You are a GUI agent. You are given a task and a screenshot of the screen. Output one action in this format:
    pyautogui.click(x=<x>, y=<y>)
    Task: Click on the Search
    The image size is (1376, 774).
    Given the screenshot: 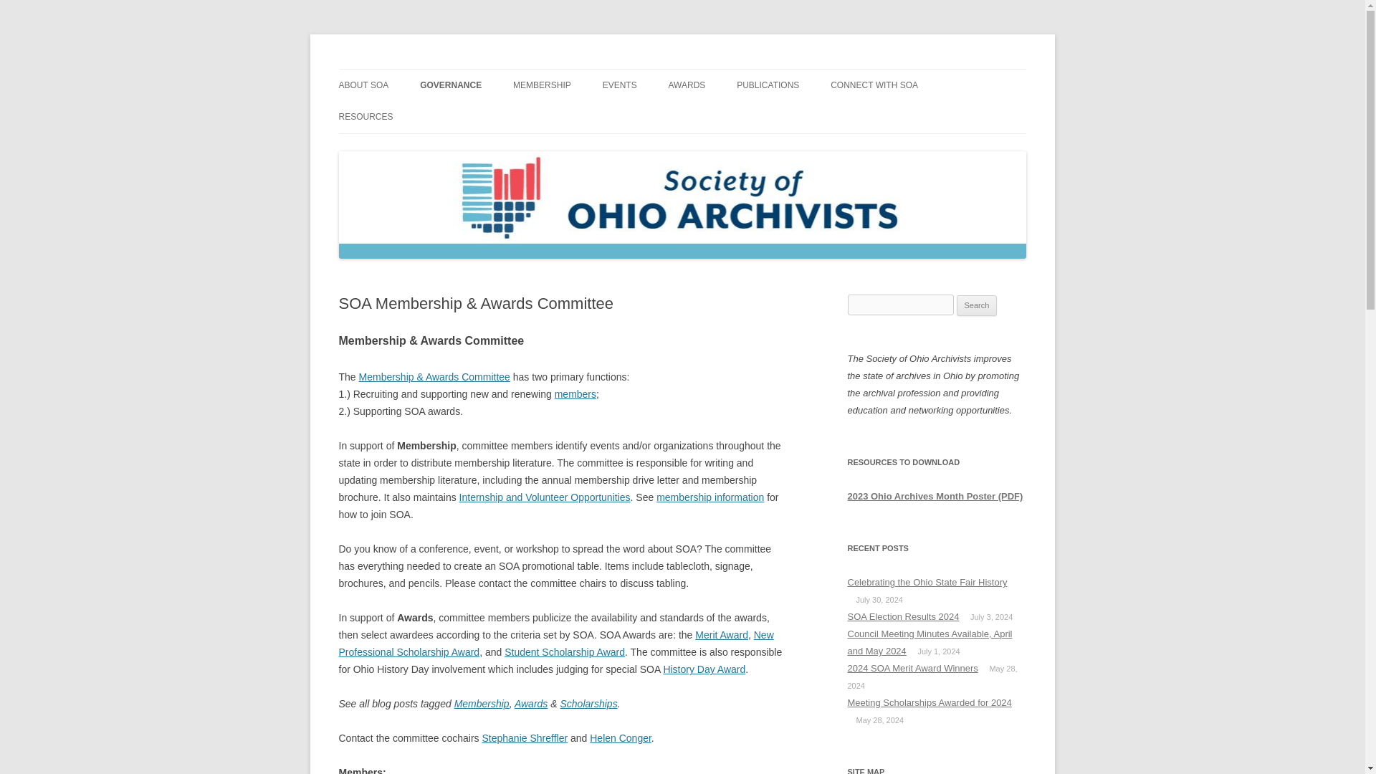 What is the action you would take?
    pyautogui.click(x=977, y=305)
    